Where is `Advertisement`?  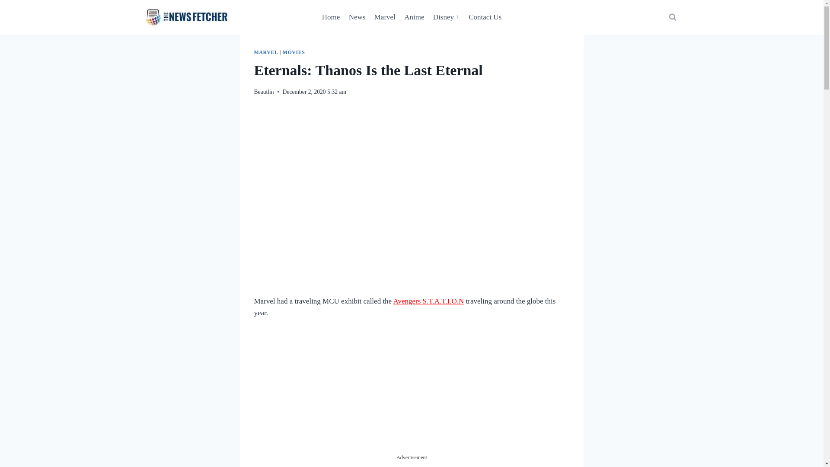 Advertisement is located at coordinates (411, 393).